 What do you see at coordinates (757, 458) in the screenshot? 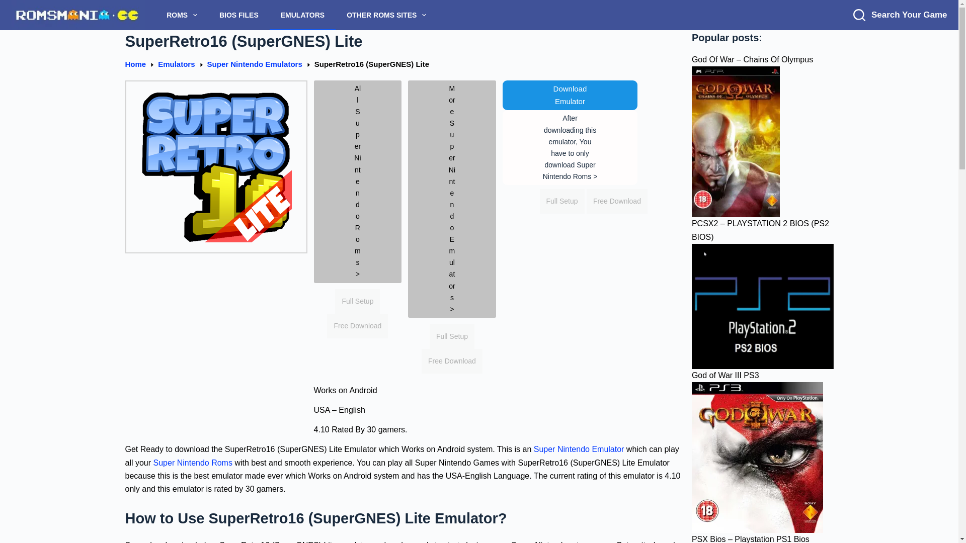
I see `God of War III PS3` at bounding box center [757, 458].